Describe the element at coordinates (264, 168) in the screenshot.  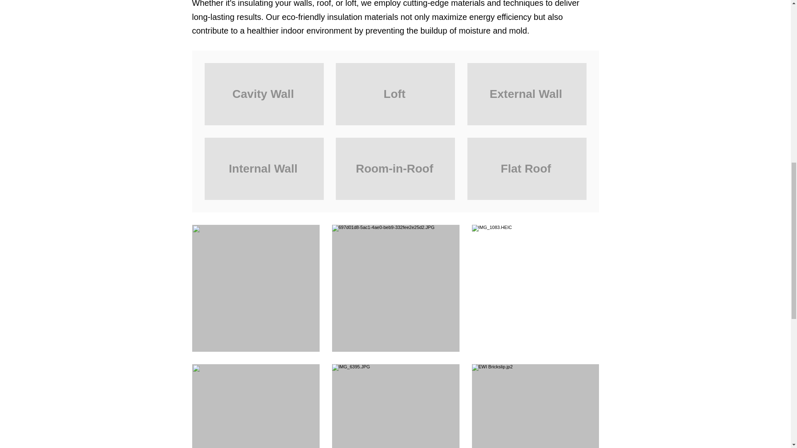
I see `Internal Wall` at that location.